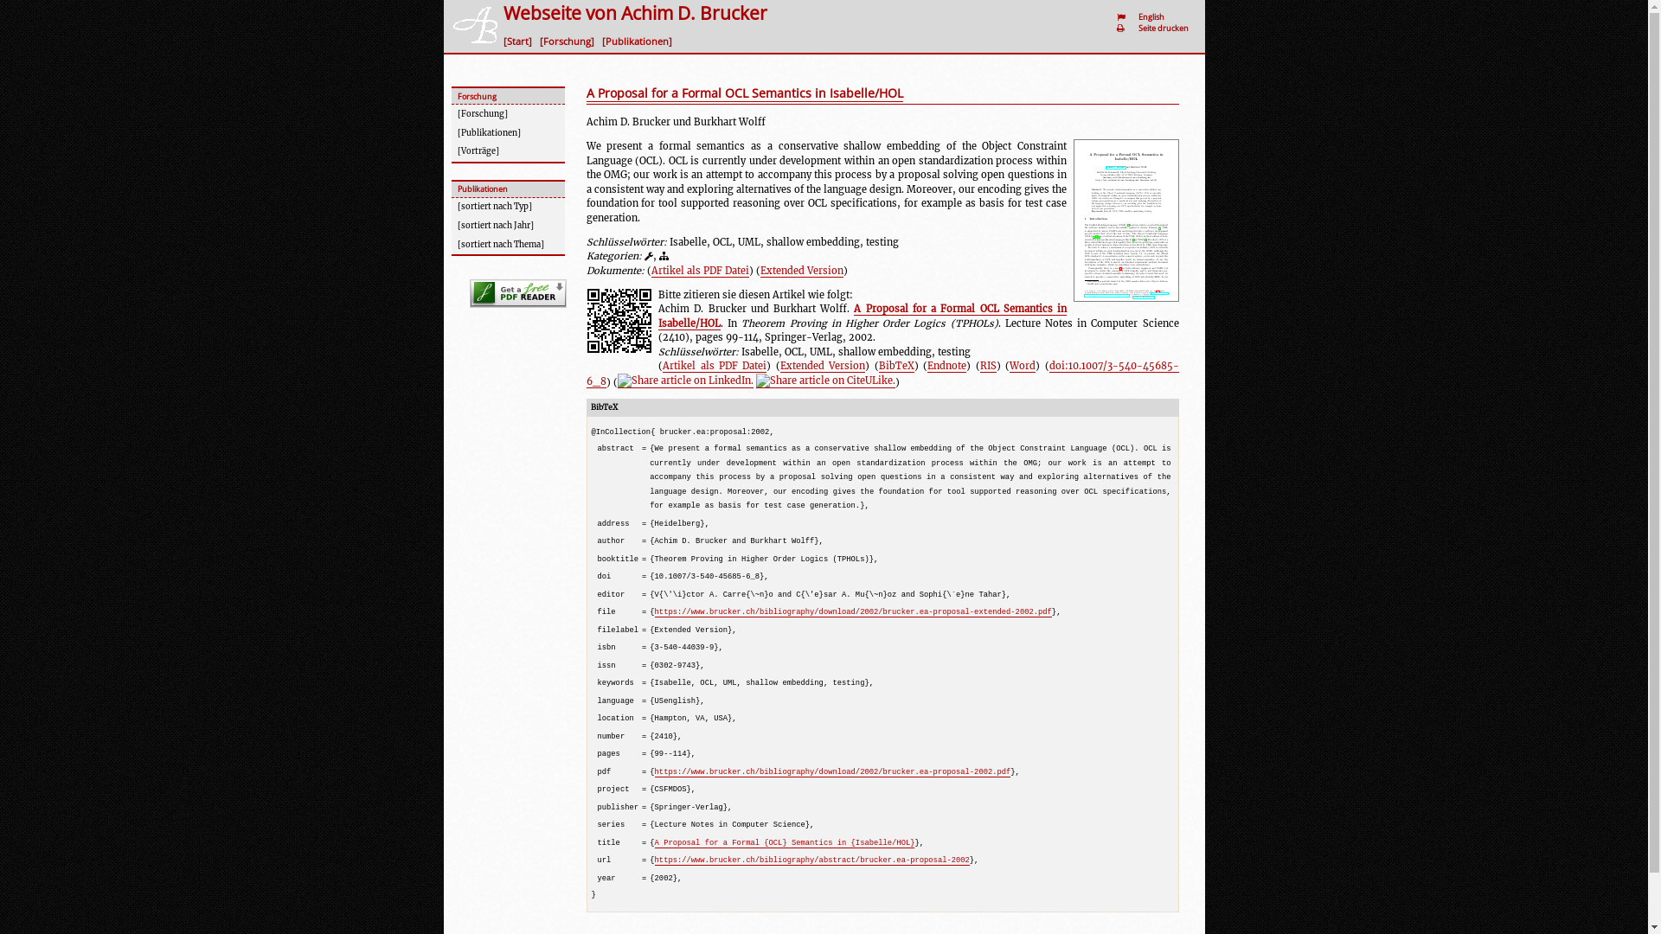  Describe the element at coordinates (988, 367) in the screenshot. I see `RIS` at that location.